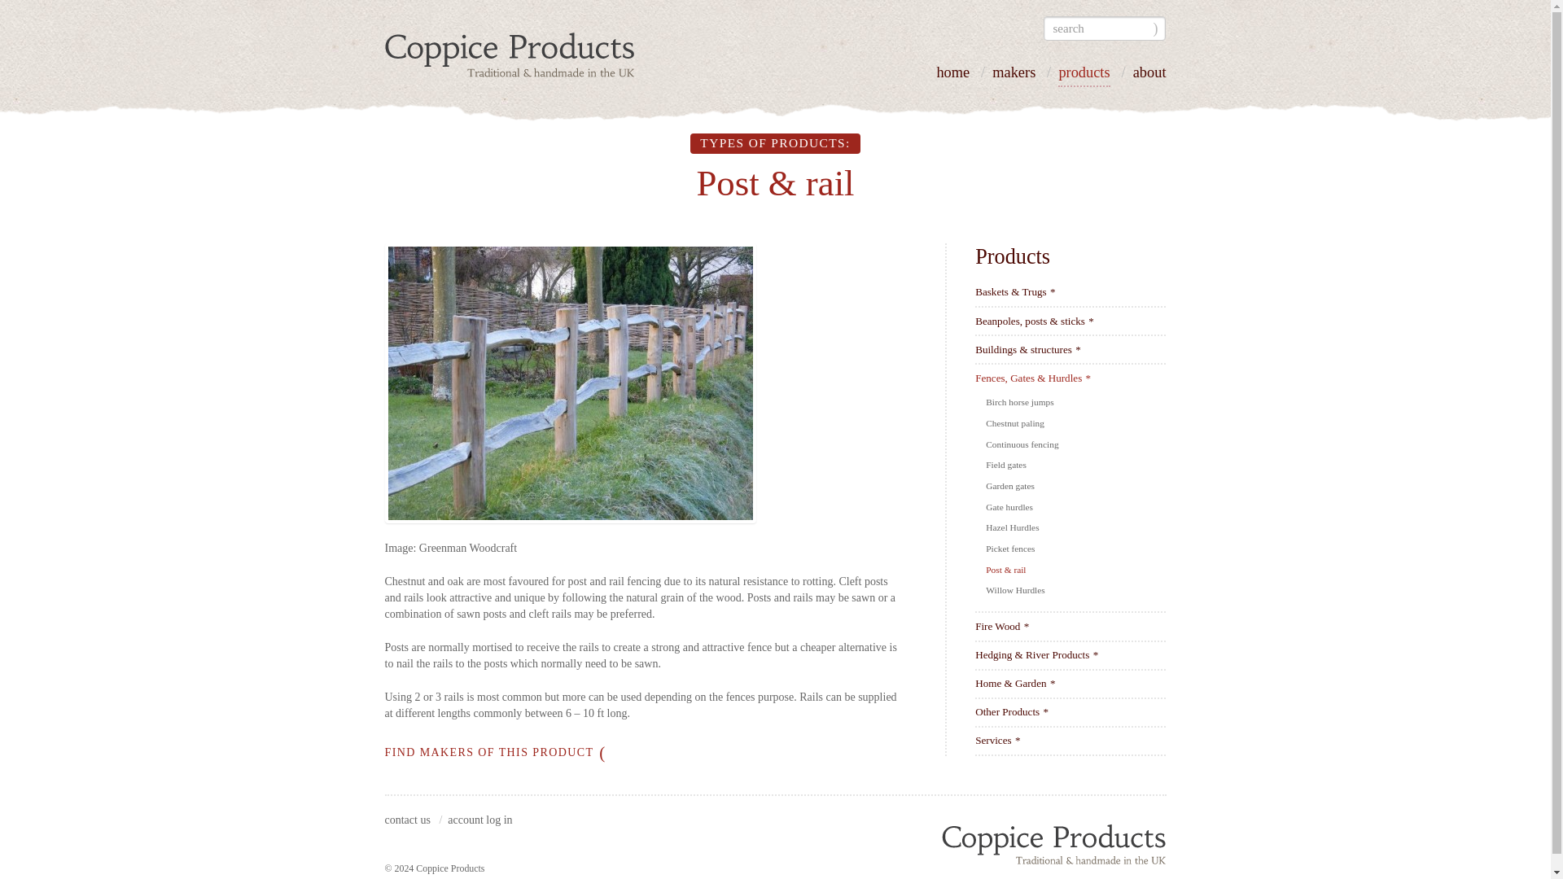 The height and width of the screenshot is (879, 1563). Describe the element at coordinates (1014, 527) in the screenshot. I see `Hazel Hurdles` at that location.